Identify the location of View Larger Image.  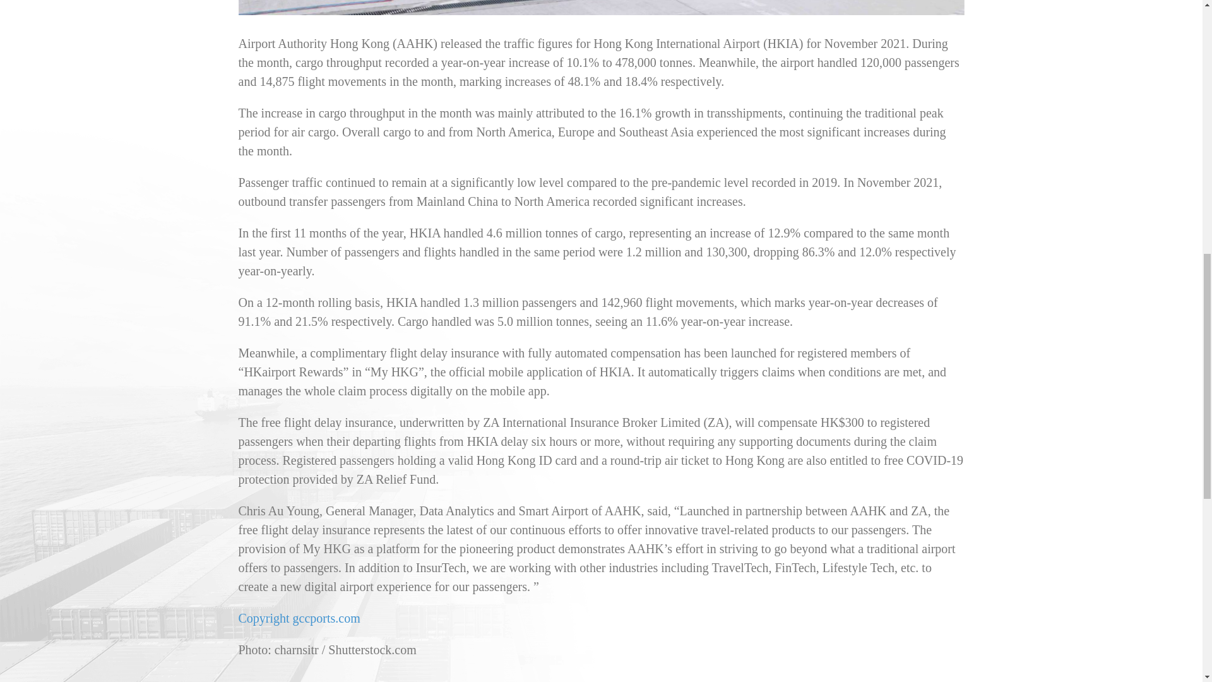
(602, 8).